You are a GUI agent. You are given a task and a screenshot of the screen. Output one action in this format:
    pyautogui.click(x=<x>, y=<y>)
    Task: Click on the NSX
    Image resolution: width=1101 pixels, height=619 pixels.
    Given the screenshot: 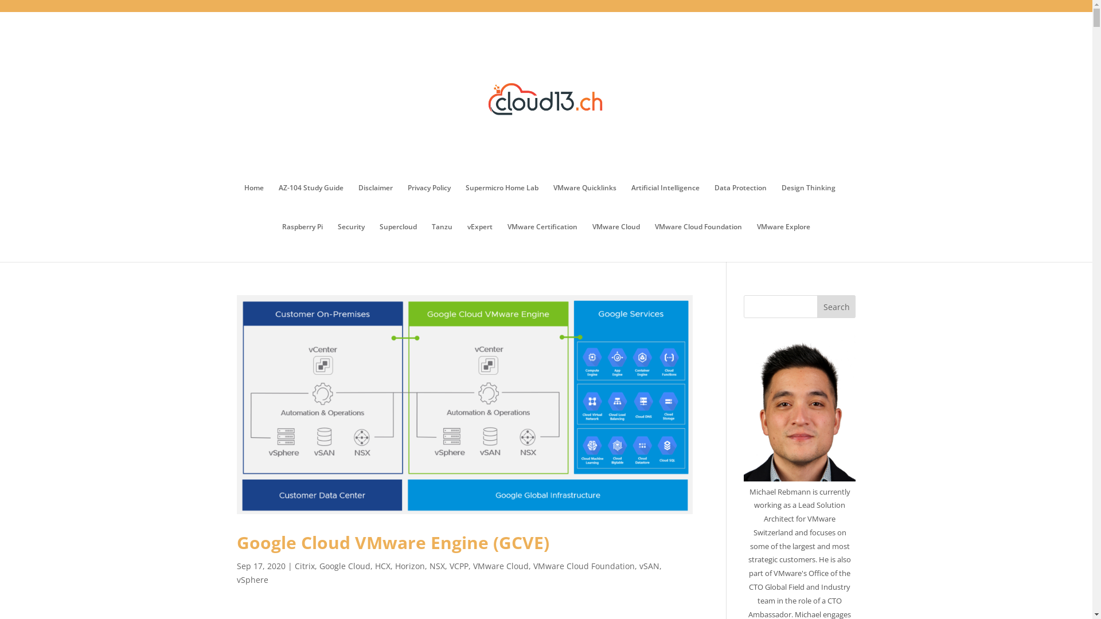 What is the action you would take?
    pyautogui.click(x=437, y=566)
    